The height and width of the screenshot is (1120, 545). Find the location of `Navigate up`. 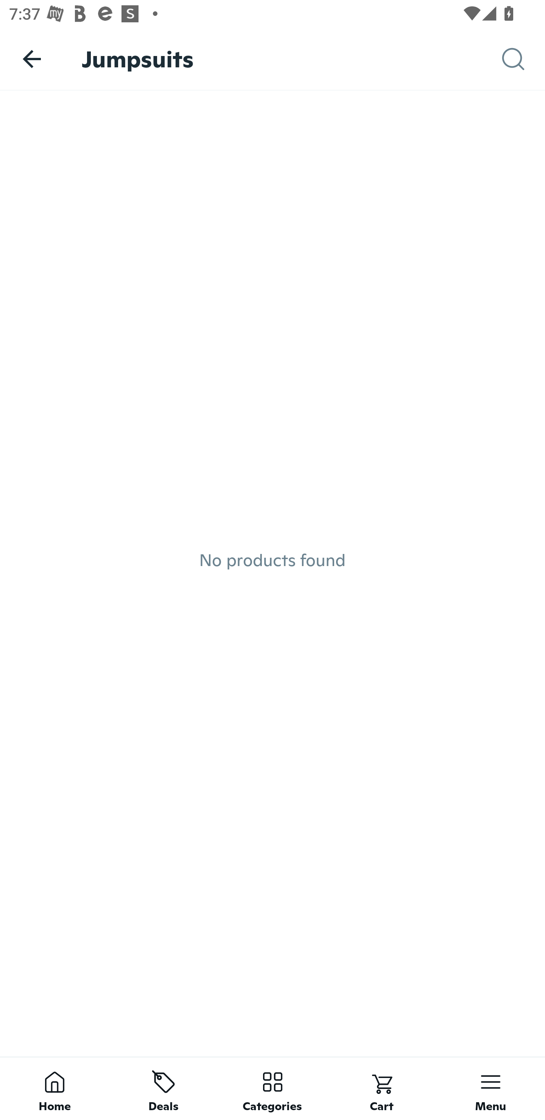

Navigate up is located at coordinates (32, 59).